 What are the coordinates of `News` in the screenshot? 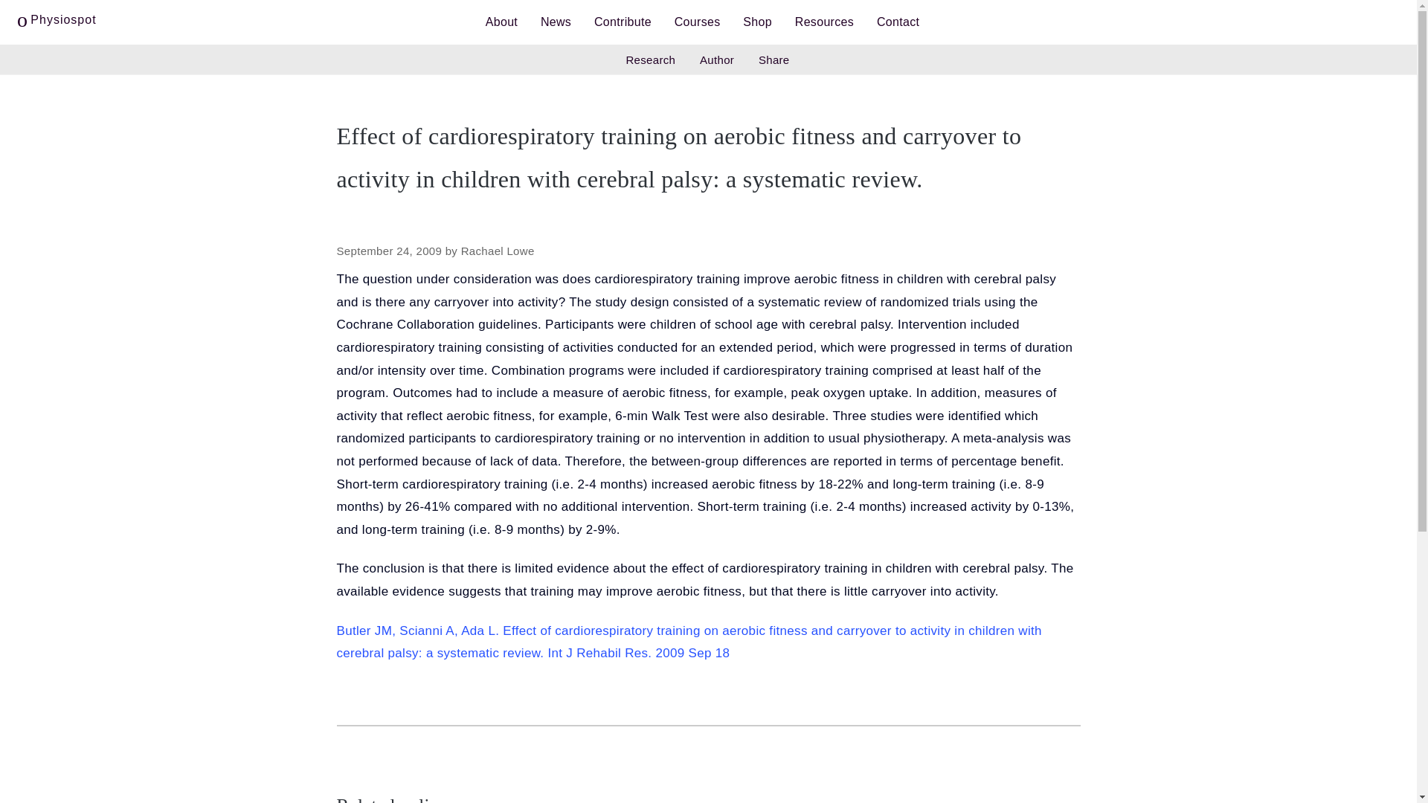 It's located at (556, 22).